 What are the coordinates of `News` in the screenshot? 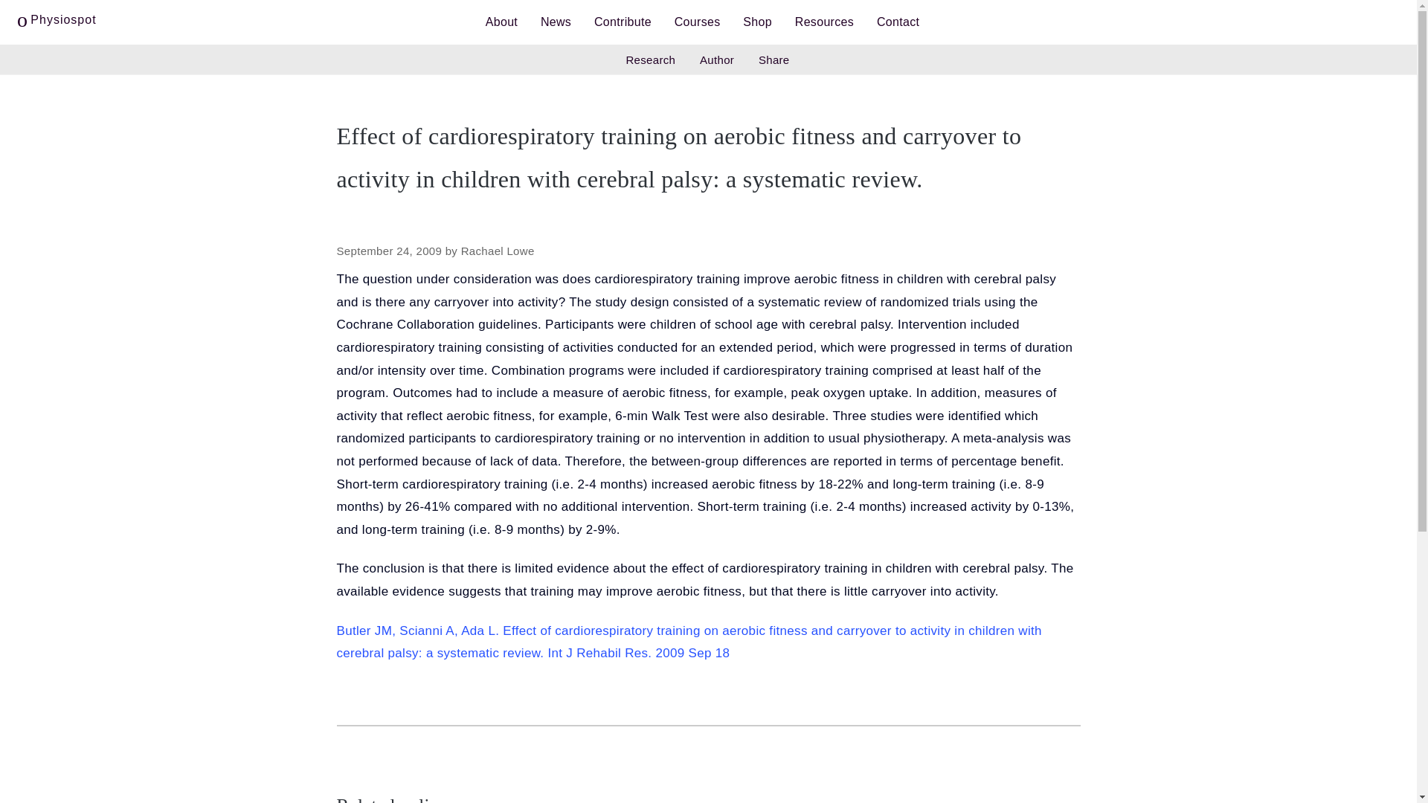 It's located at (556, 22).